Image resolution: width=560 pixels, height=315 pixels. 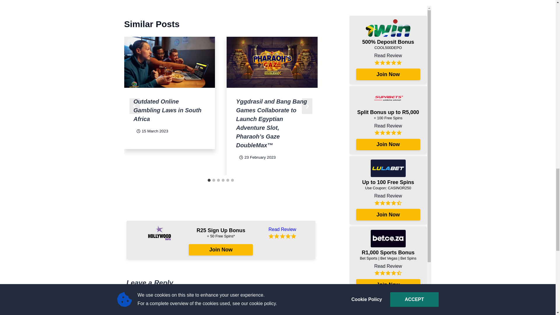 I want to click on Outdated Online Gambling Laws in South Africa 1, so click(x=170, y=62).